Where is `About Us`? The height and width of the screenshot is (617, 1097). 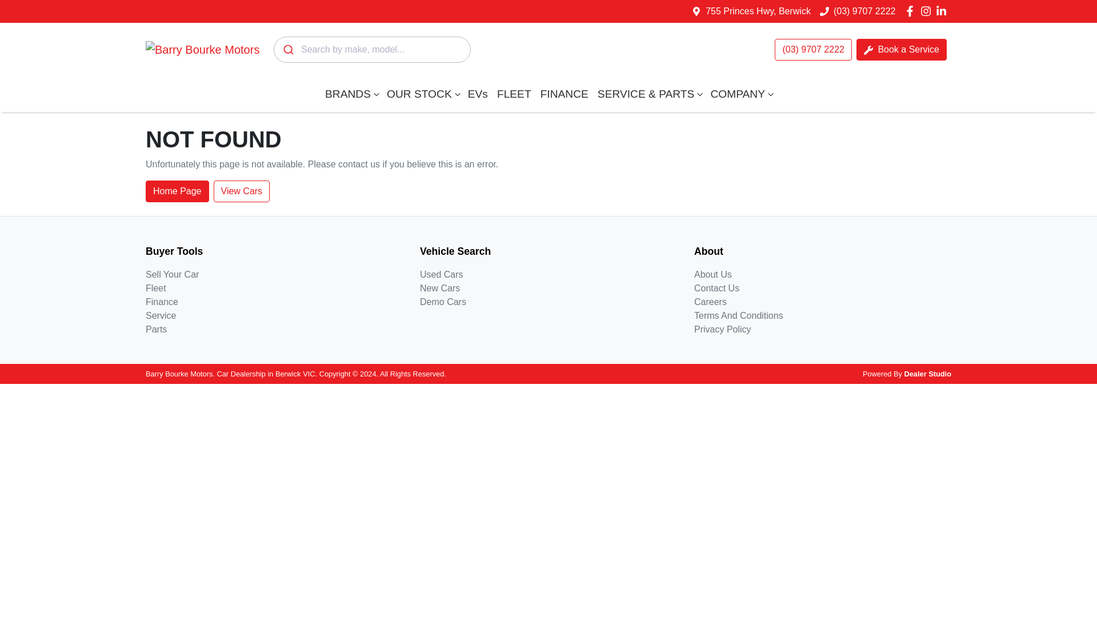 About Us is located at coordinates (713, 274).